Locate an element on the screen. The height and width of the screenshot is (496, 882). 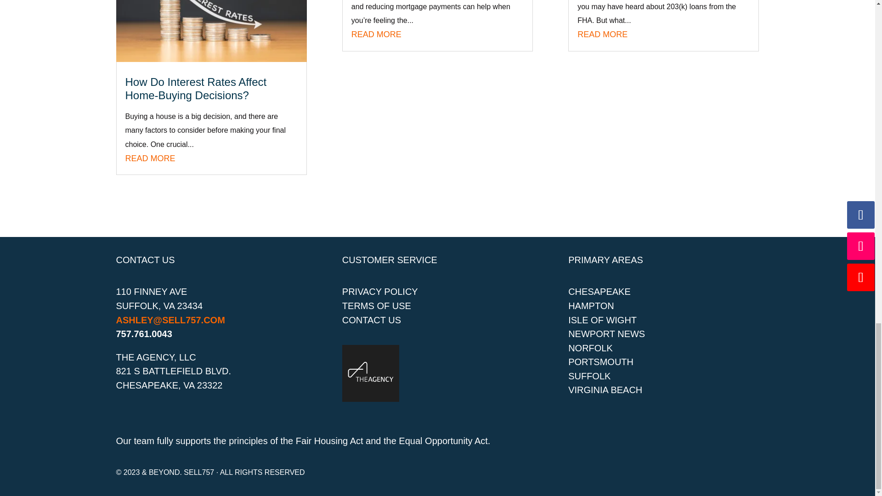
TERMS OF USE is located at coordinates (376, 306).